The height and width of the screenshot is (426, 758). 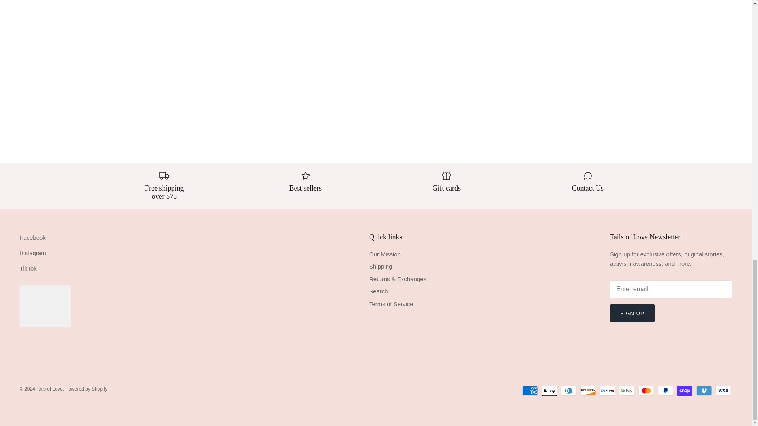 What do you see at coordinates (723, 390) in the screenshot?
I see `Visa` at bounding box center [723, 390].